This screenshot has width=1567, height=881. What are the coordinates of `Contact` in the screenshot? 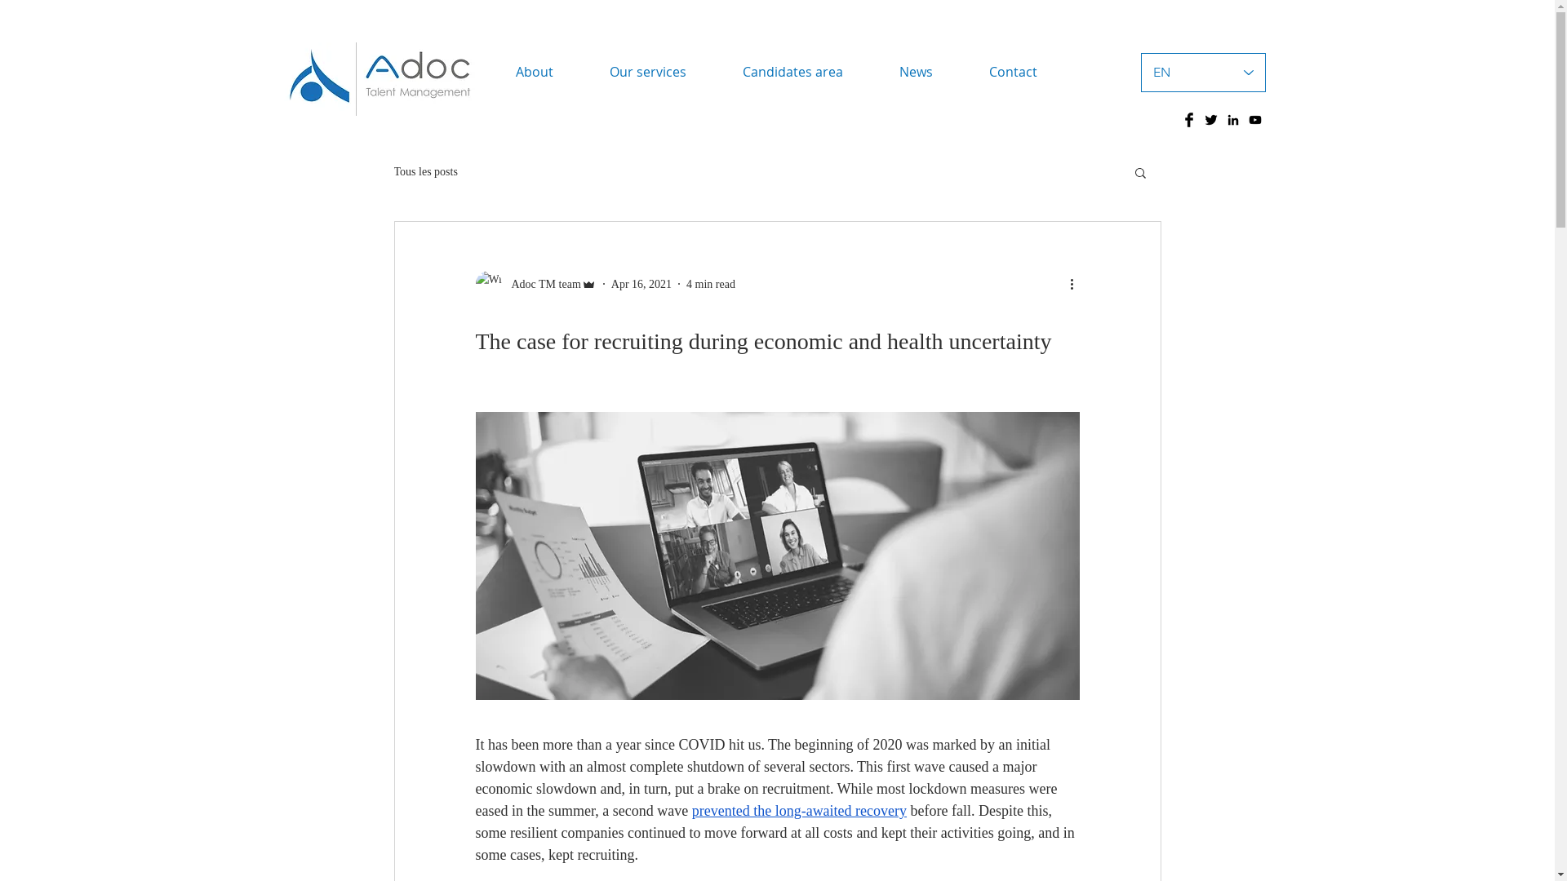 It's located at (1014, 72).